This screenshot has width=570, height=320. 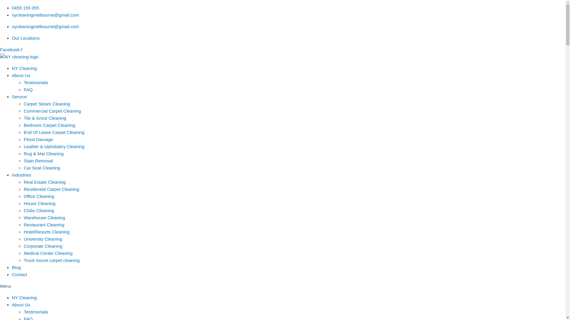 I want to click on About Us, so click(x=21, y=75).